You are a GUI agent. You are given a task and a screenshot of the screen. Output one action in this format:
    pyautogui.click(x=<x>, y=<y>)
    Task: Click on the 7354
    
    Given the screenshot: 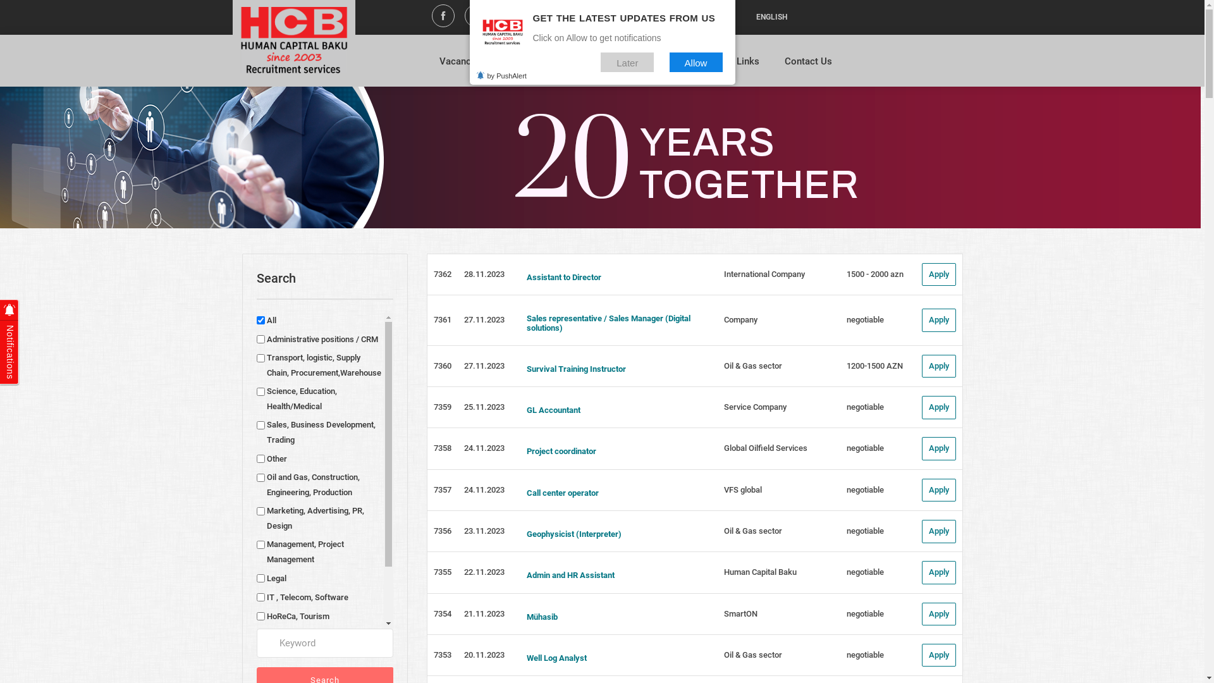 What is the action you would take?
    pyautogui.click(x=443, y=613)
    